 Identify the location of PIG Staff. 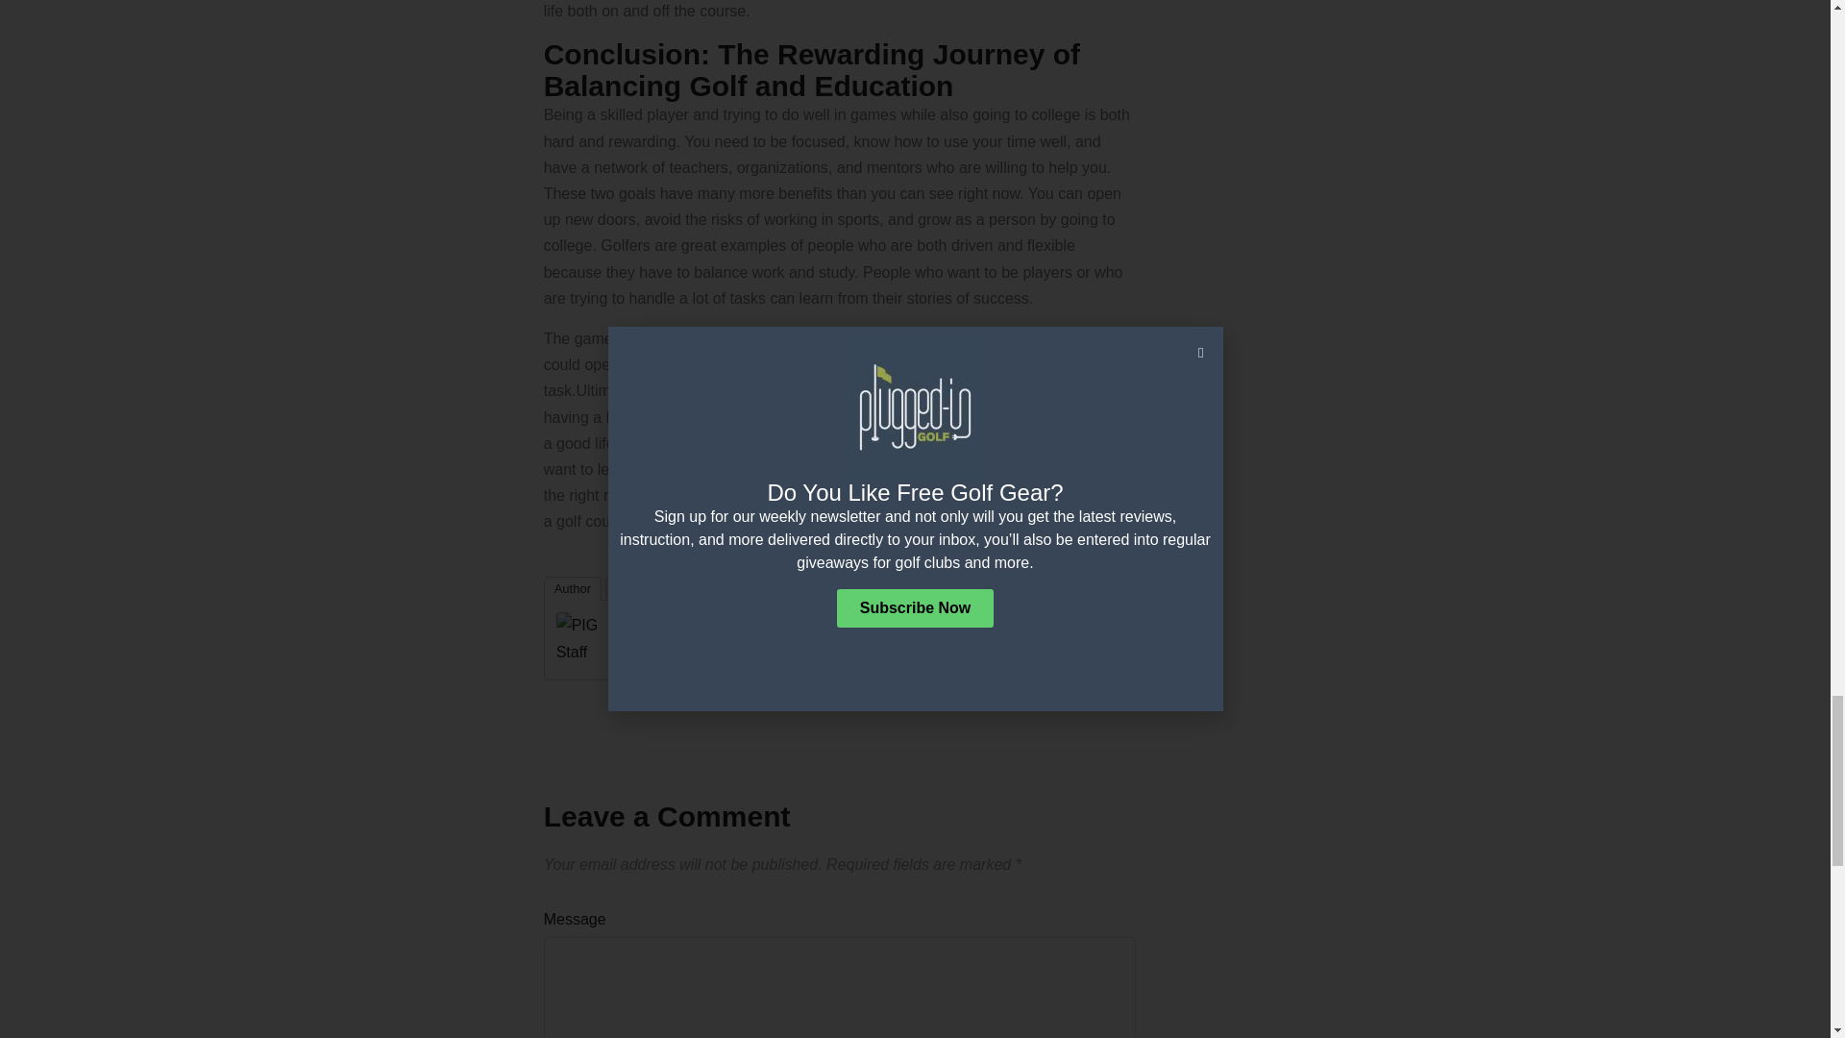
(594, 636).